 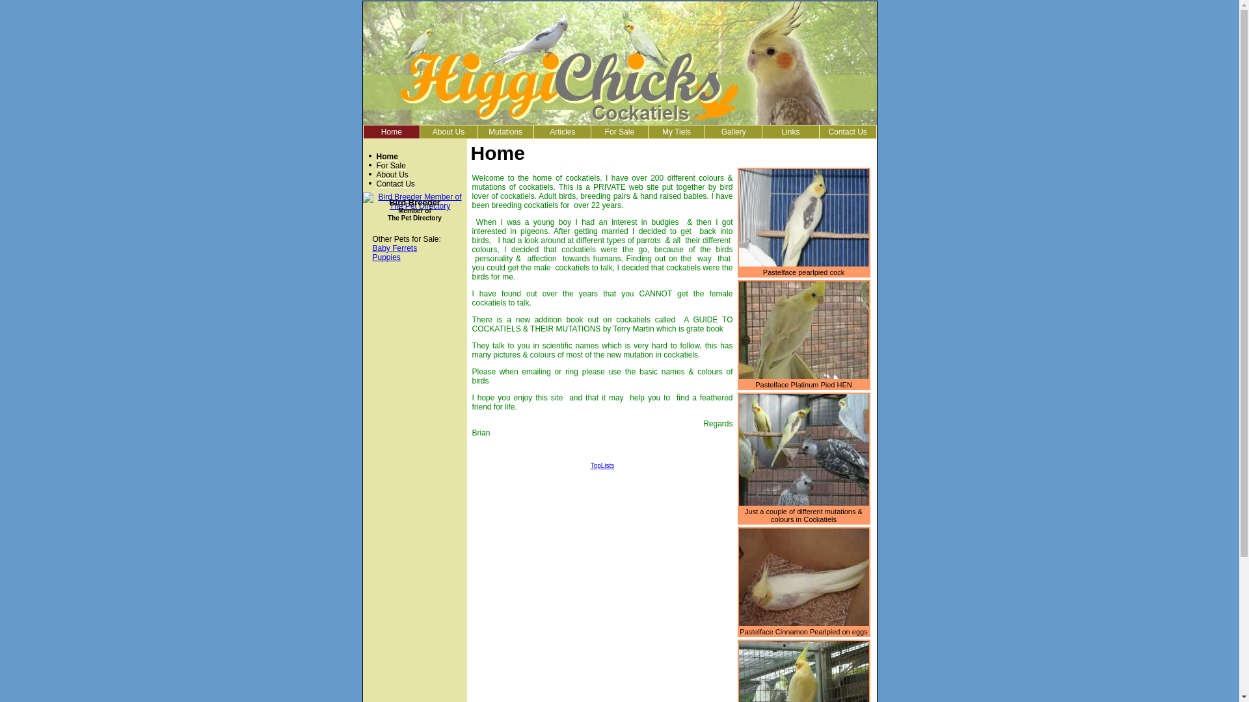 What do you see at coordinates (506, 132) in the screenshot?
I see `Mutations` at bounding box center [506, 132].